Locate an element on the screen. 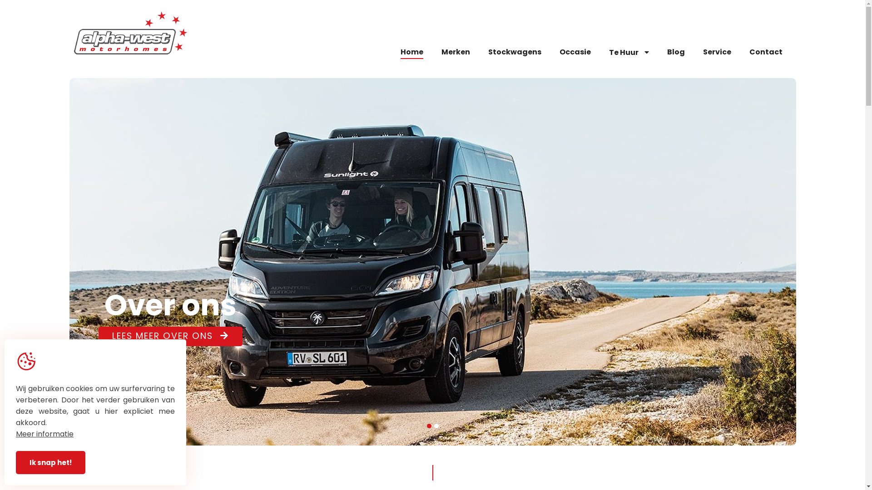 The width and height of the screenshot is (872, 490). Merken is located at coordinates (456, 53).